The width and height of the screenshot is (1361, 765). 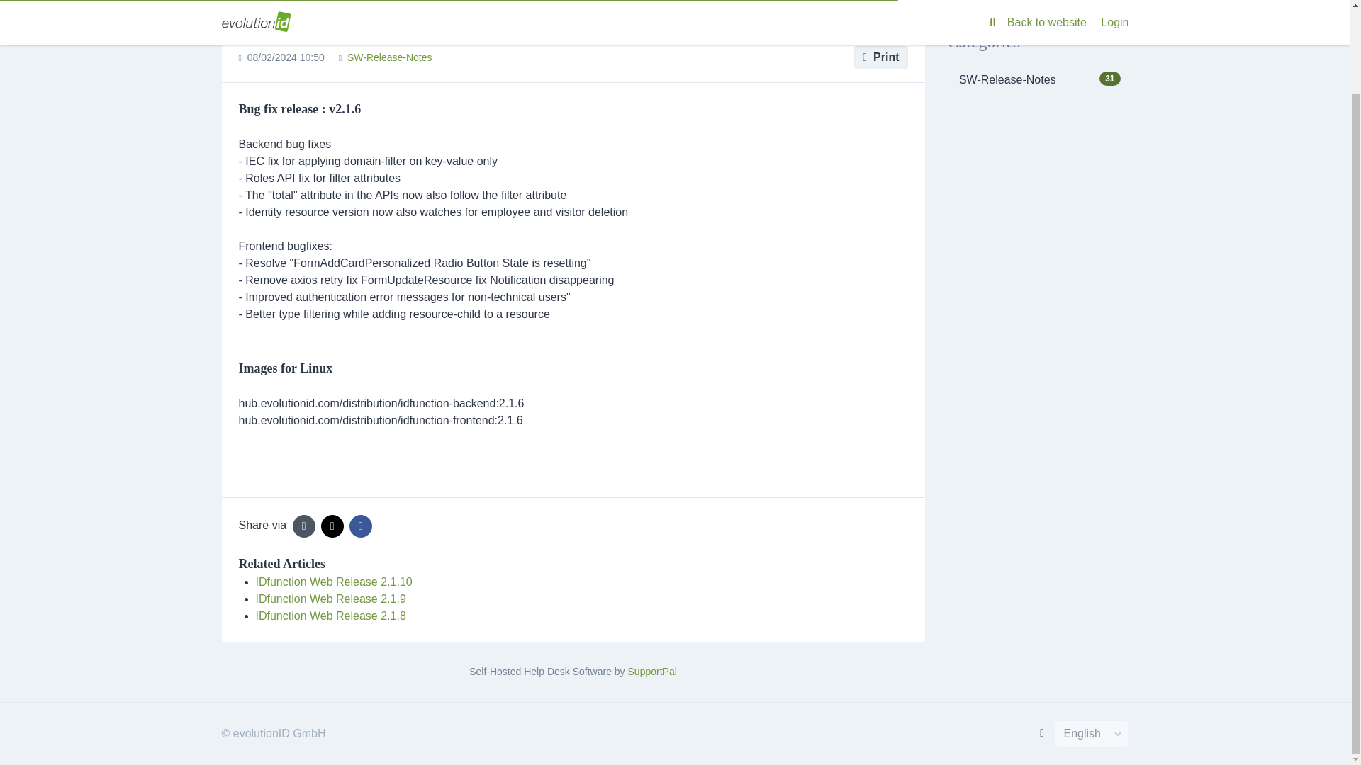 What do you see at coordinates (330, 599) in the screenshot?
I see `  Print` at bounding box center [330, 599].